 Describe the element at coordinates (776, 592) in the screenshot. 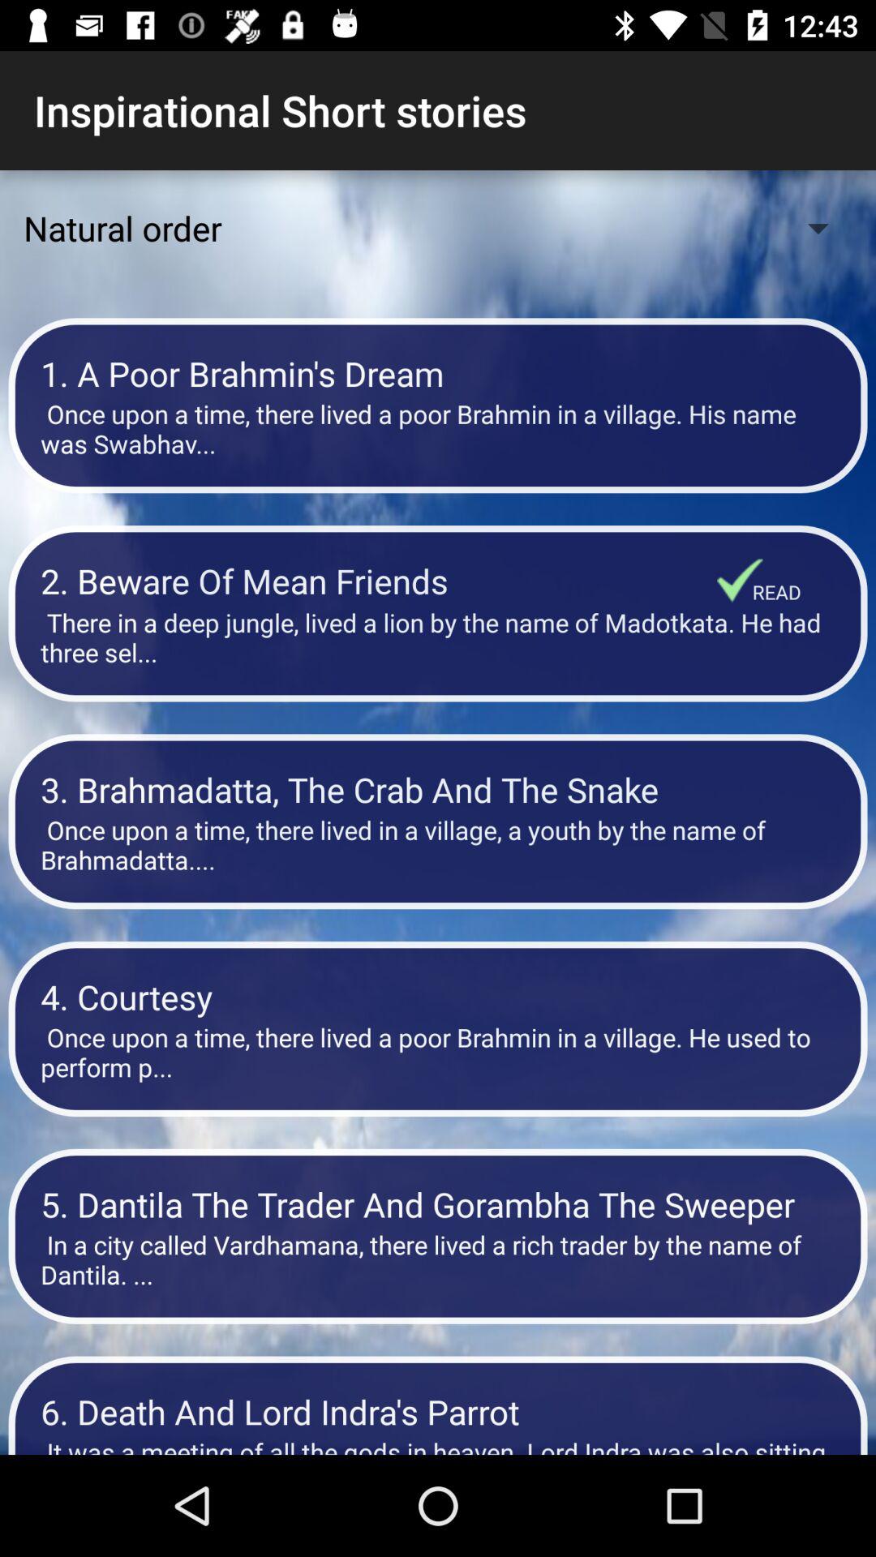

I see `choose the icon to the right of the 2 beware of item` at that location.